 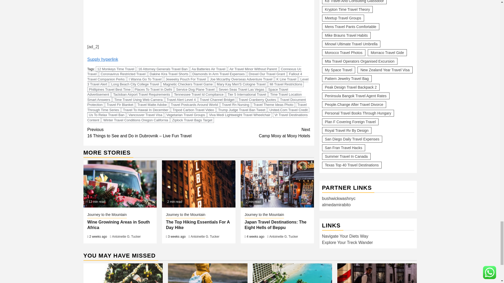 I want to click on Wine Growining Areas in South Africa, so click(x=120, y=184).